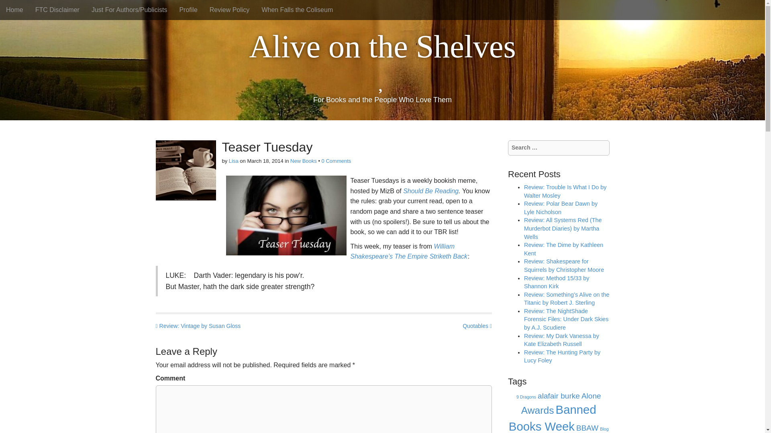 This screenshot has height=433, width=771. I want to click on Review: The Hunting Party by Lucy Foley, so click(562, 356).